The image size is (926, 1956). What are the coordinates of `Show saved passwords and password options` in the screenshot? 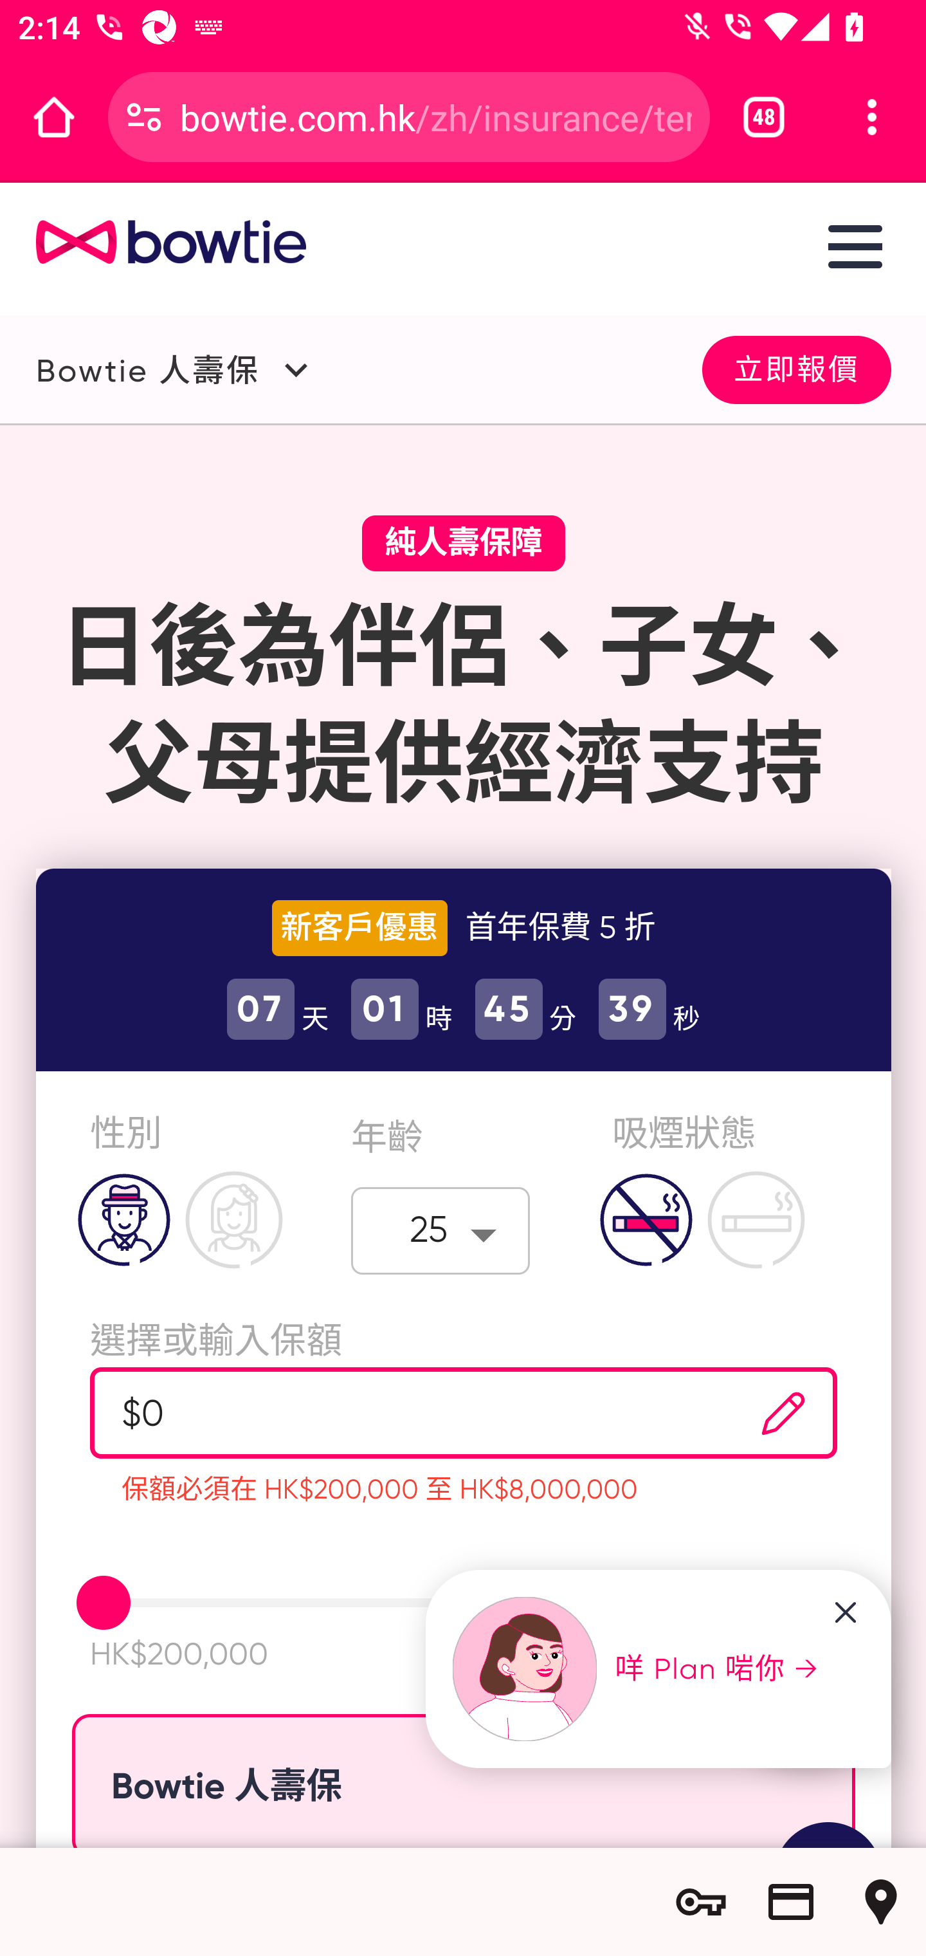 It's located at (701, 1902).